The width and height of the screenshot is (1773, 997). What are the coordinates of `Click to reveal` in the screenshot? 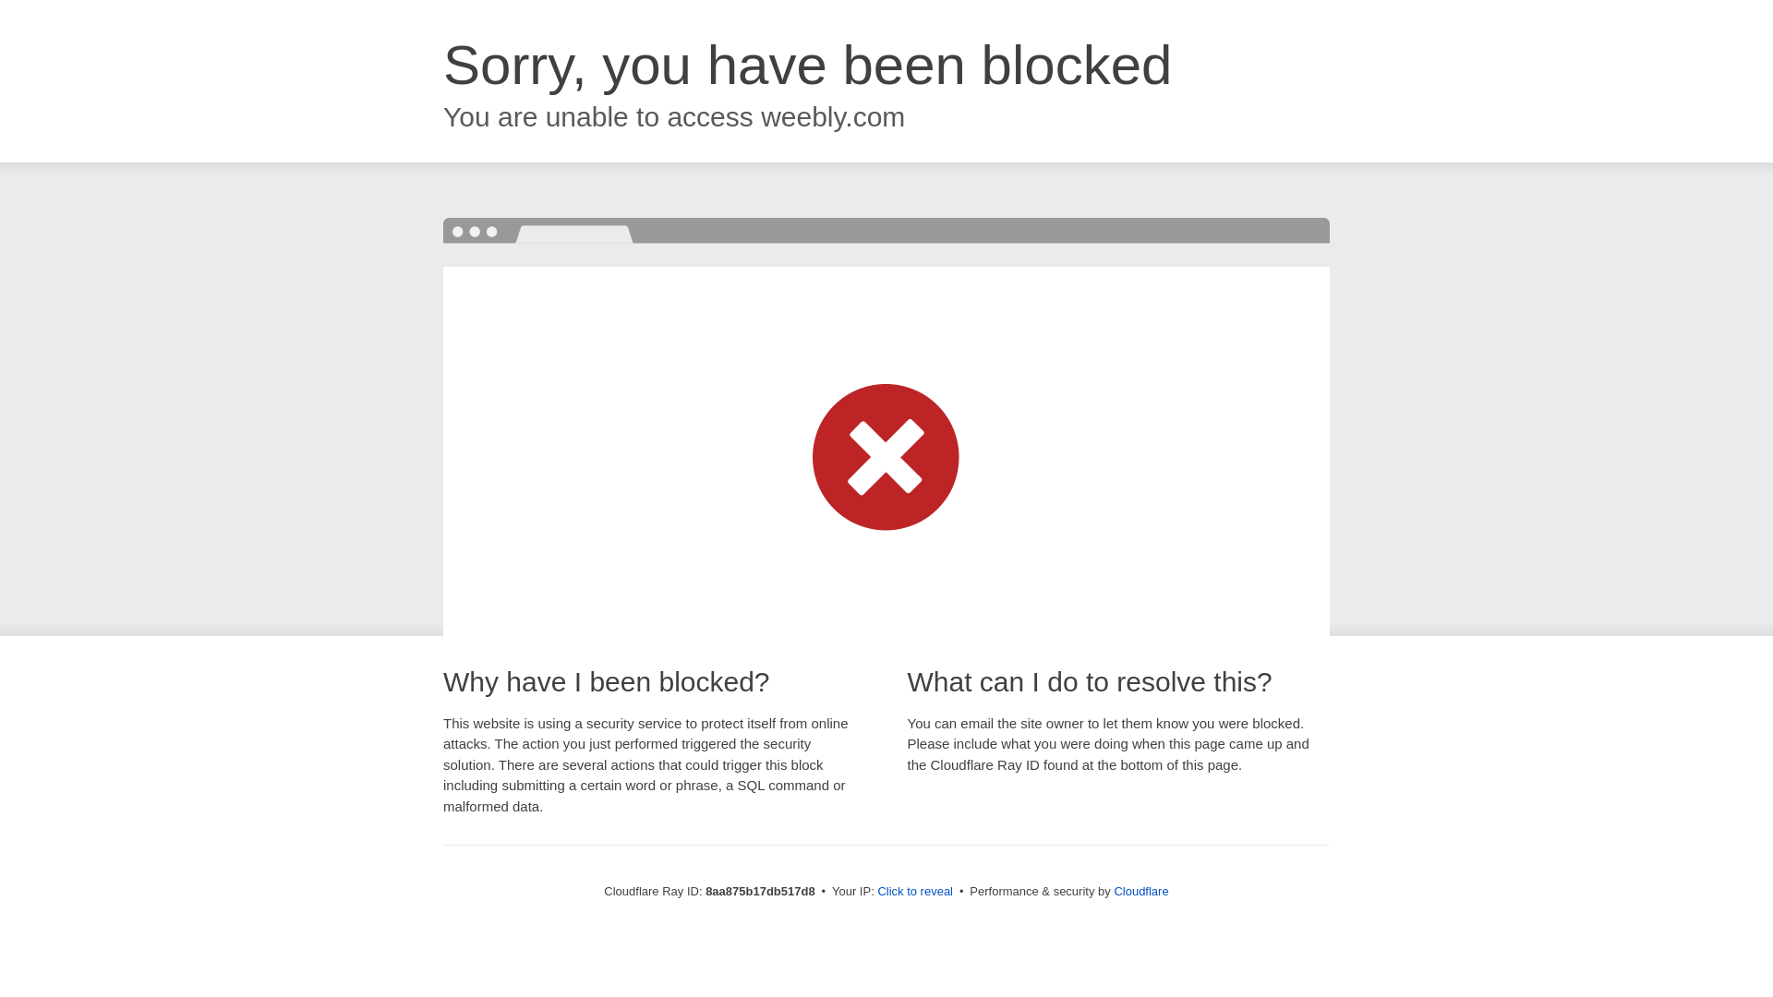 It's located at (915, 892).